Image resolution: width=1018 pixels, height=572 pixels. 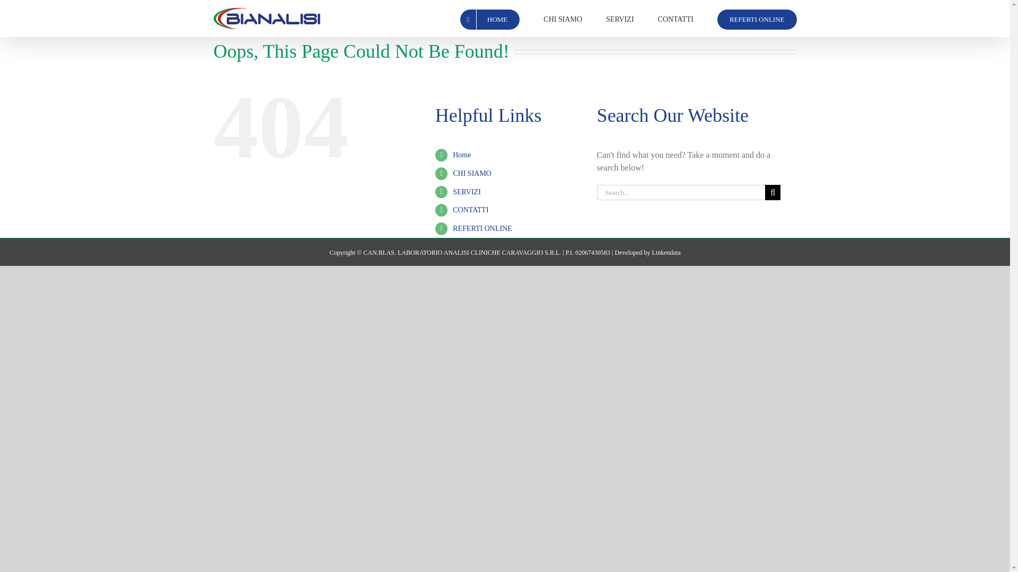 I want to click on CONTATTI, so click(x=471, y=210).